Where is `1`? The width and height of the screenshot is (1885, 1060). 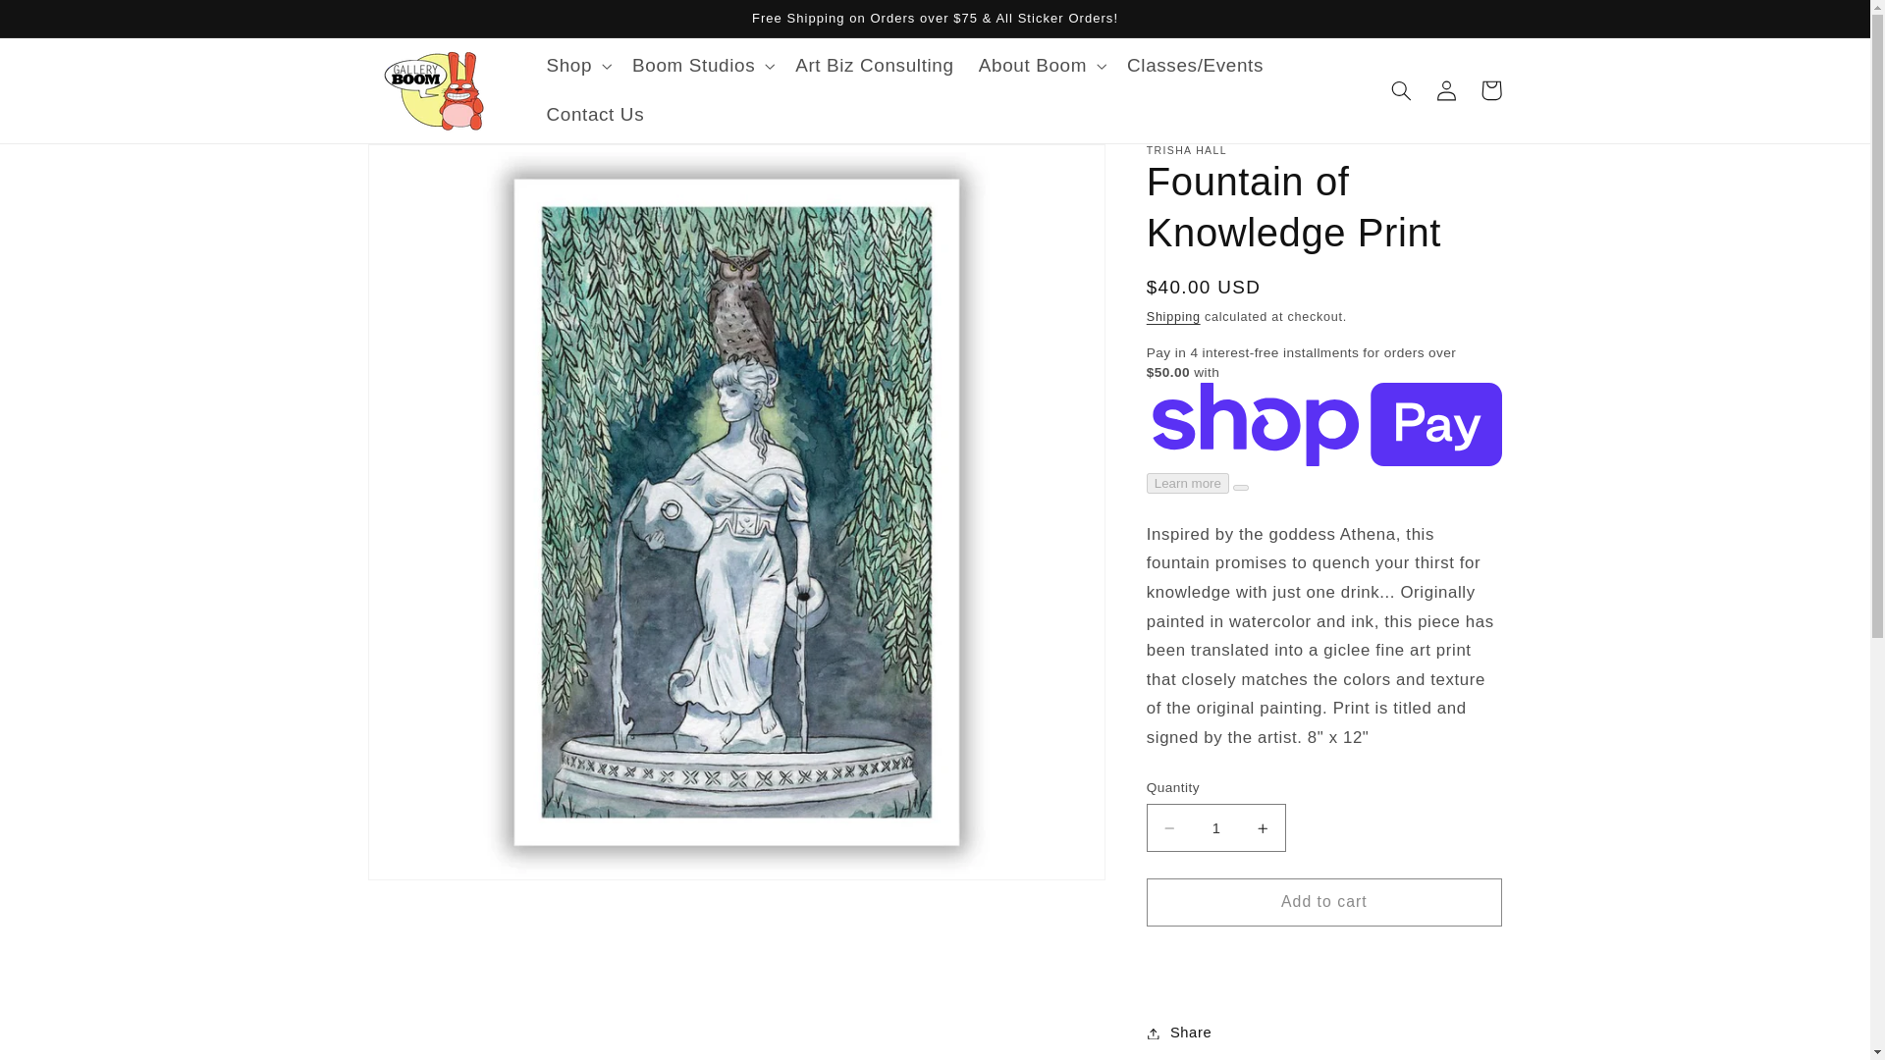 1 is located at coordinates (1215, 827).